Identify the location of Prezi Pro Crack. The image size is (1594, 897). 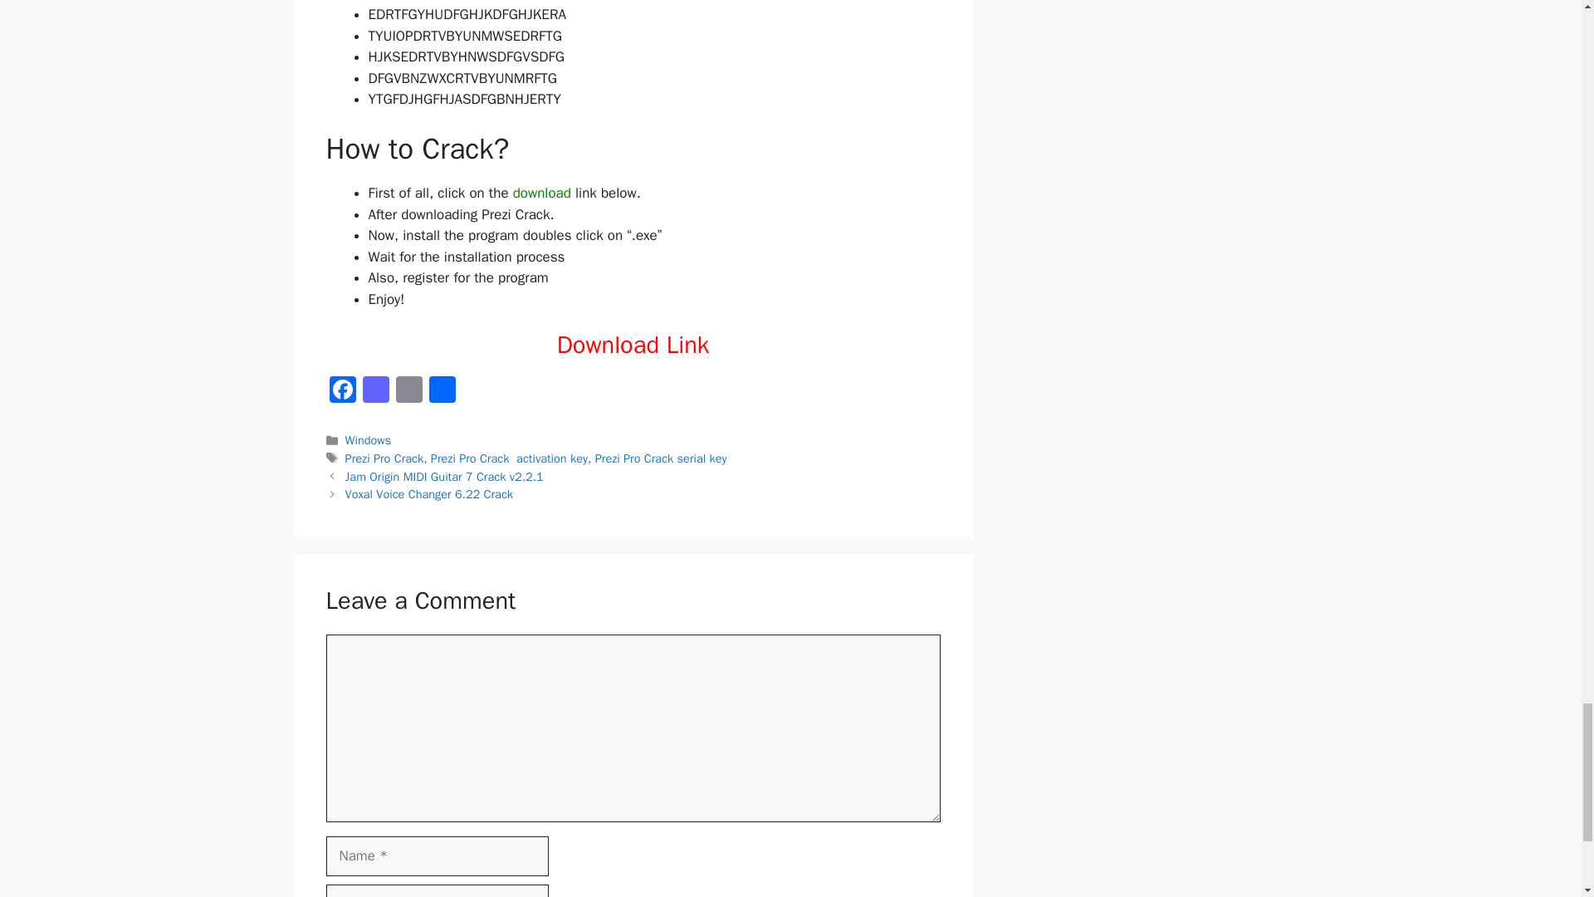
(384, 458).